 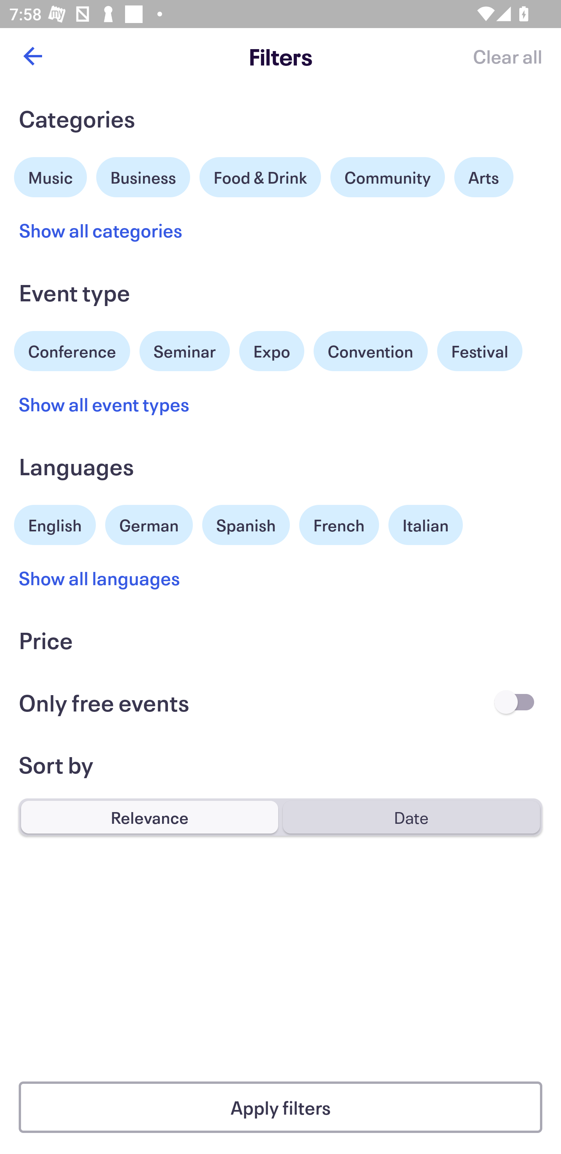 I want to click on Community, so click(x=387, y=177).